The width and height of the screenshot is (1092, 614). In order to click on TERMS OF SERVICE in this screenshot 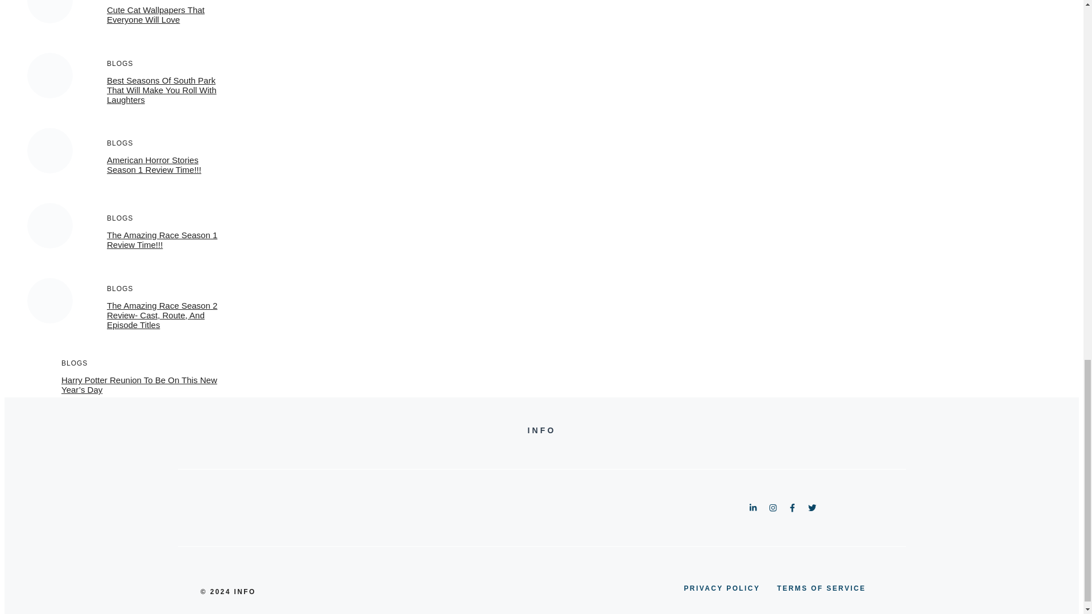, I will do `click(821, 588)`.